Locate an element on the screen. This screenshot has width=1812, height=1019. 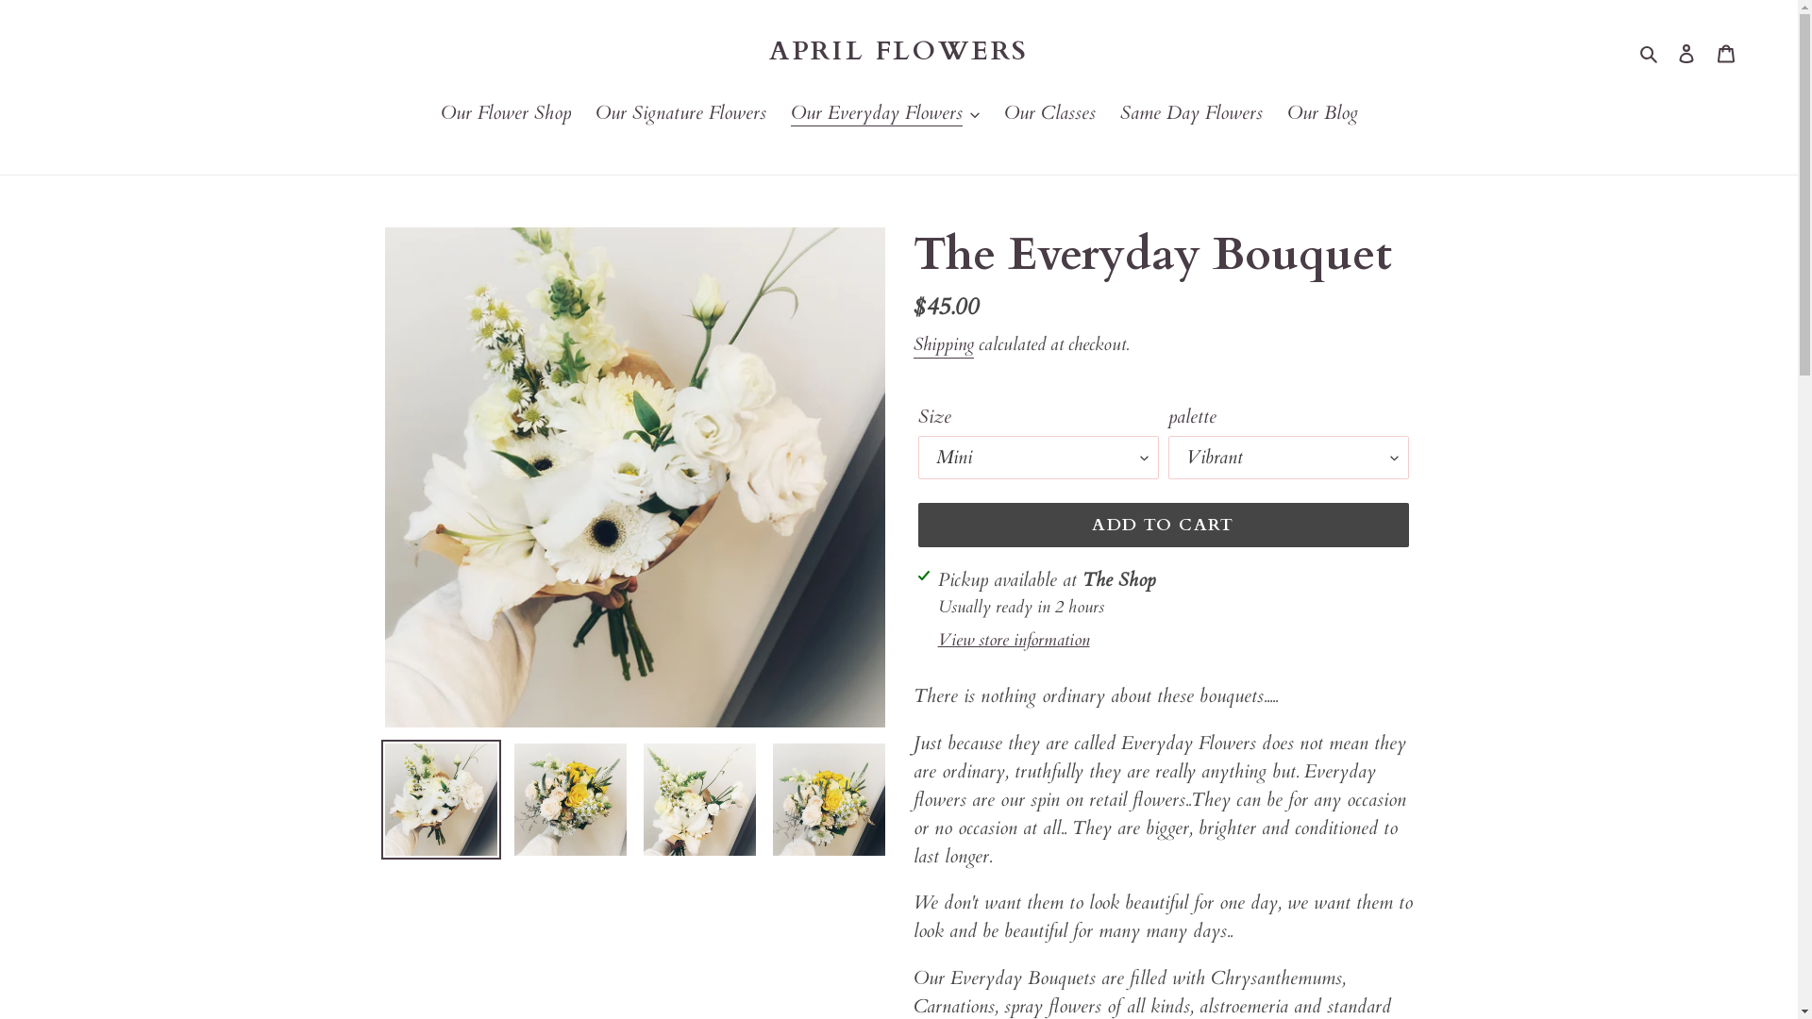
Our Signature Flowers is located at coordinates (679, 115).